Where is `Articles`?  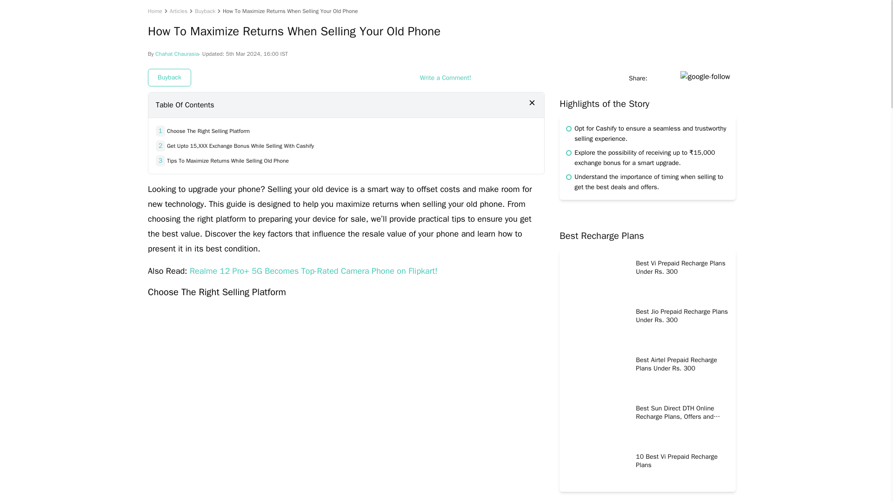
Articles is located at coordinates (179, 11).